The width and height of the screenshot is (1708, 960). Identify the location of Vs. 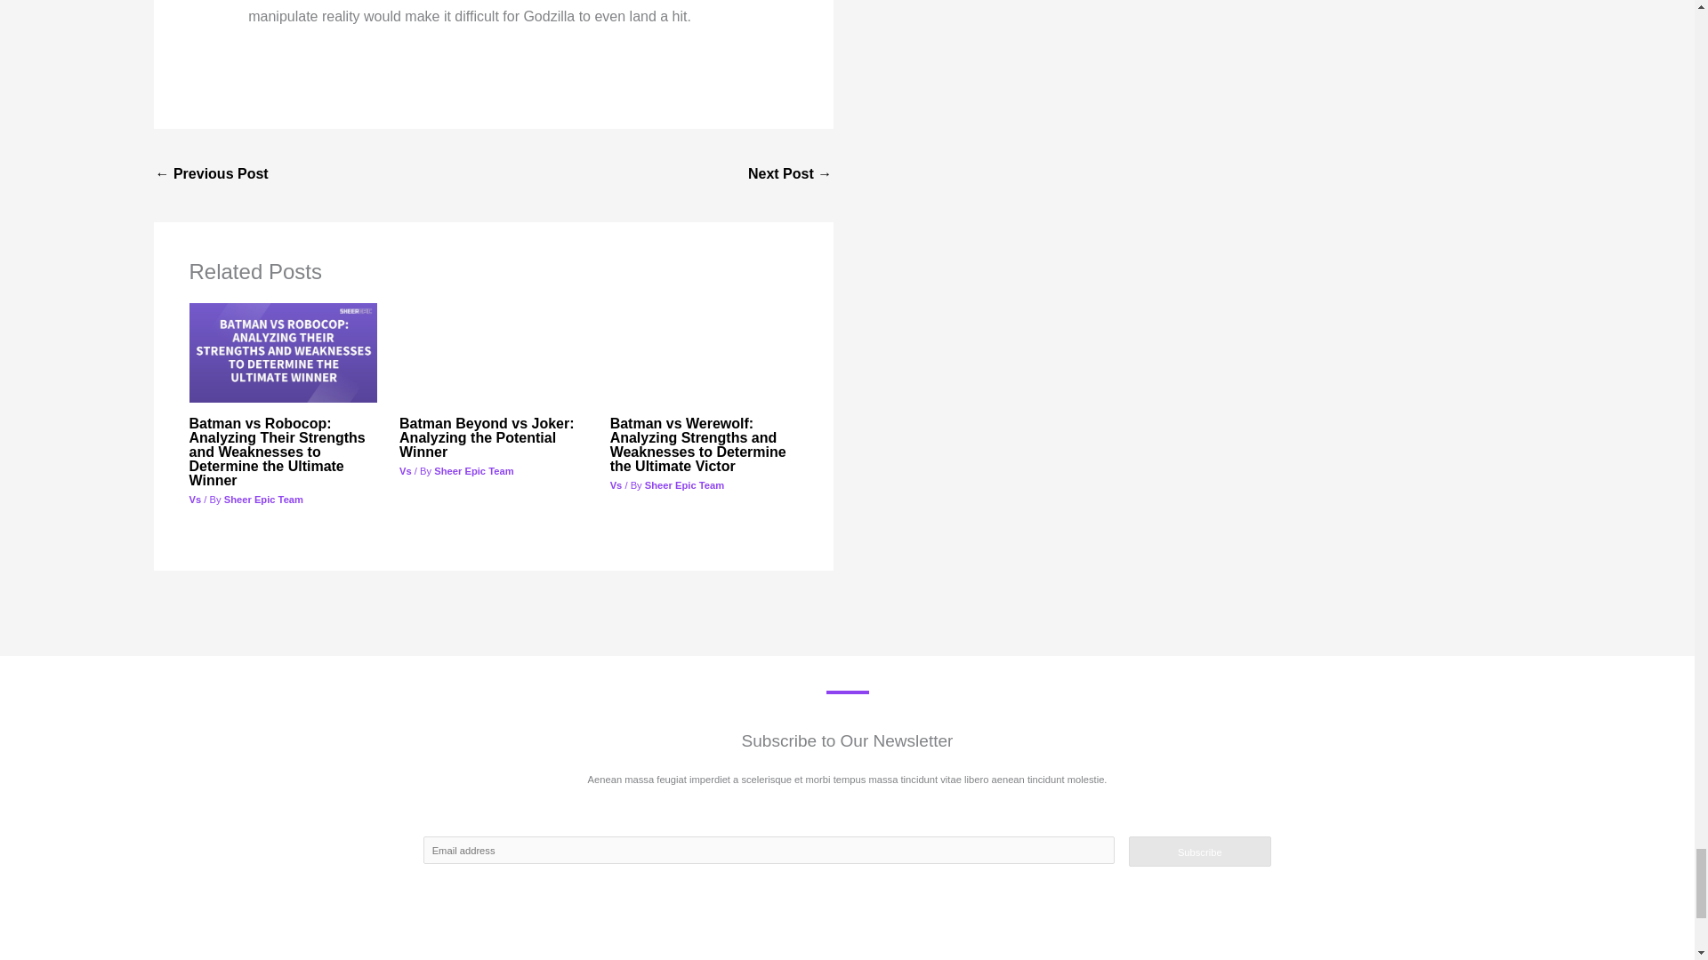
(194, 500).